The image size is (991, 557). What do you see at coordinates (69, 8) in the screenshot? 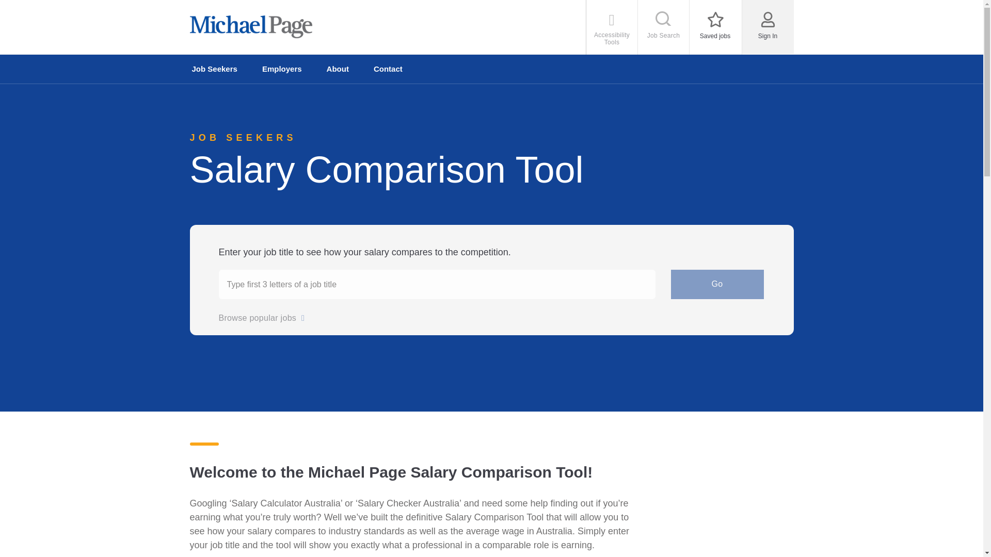
I see `Sign In` at bounding box center [69, 8].